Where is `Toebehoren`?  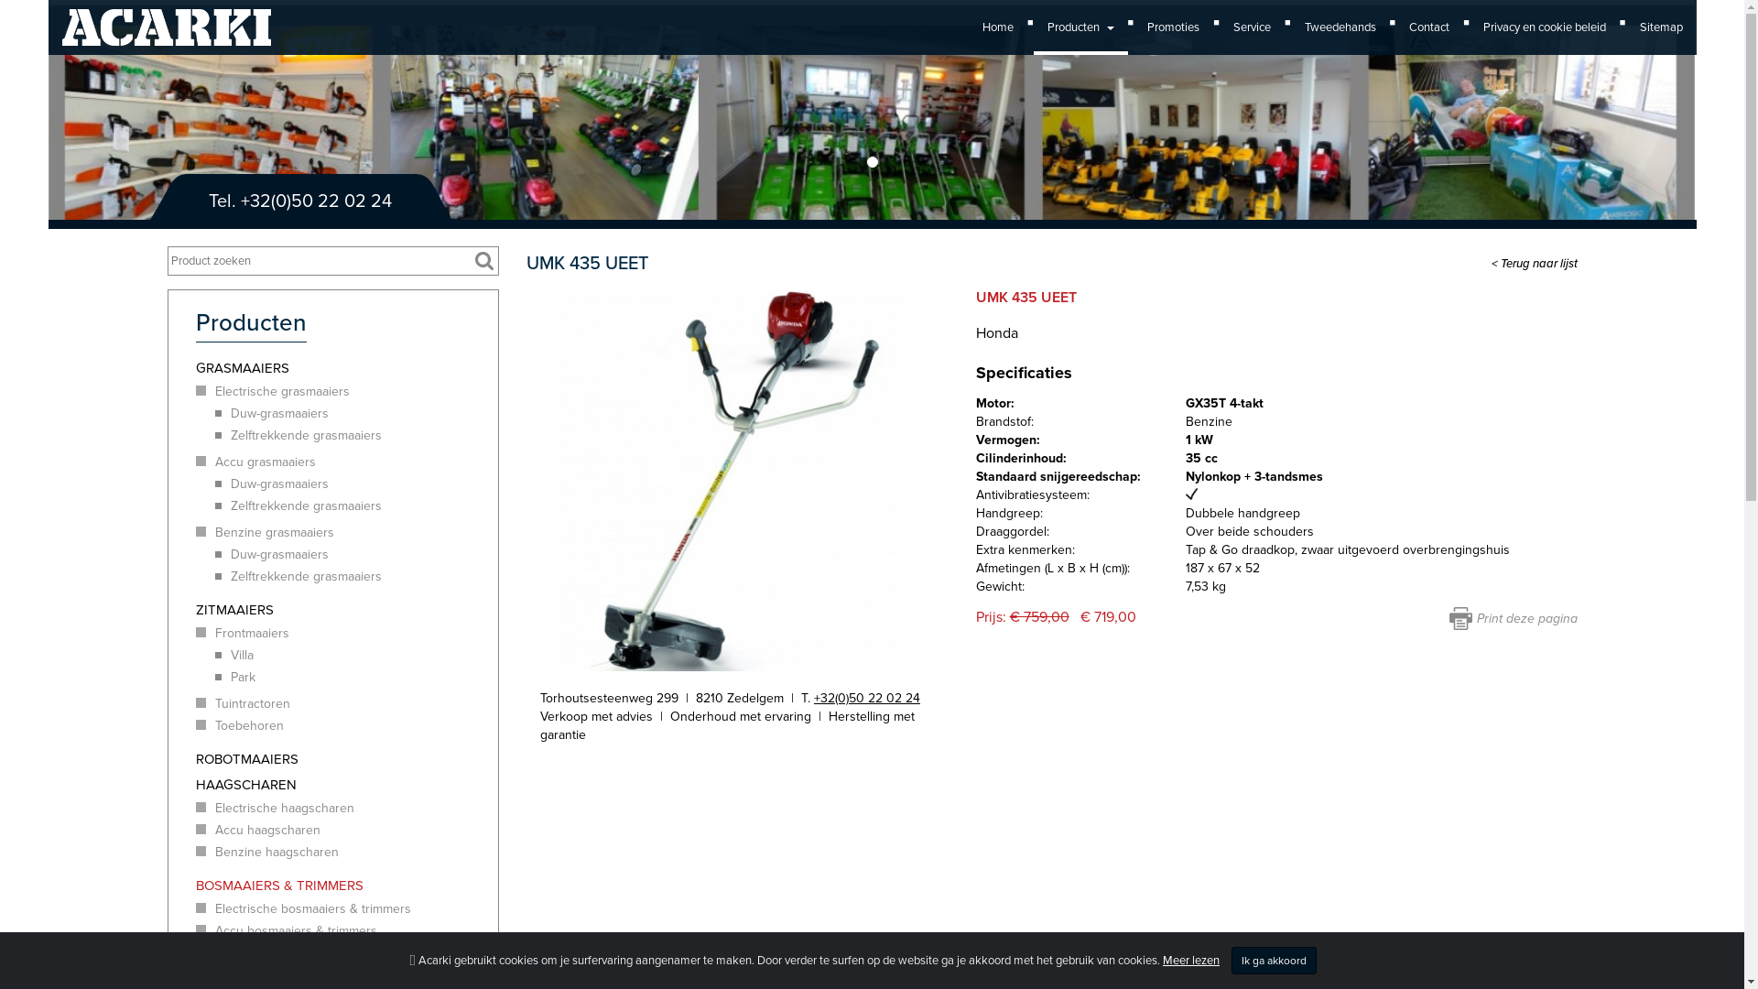 Toebehoren is located at coordinates (348, 726).